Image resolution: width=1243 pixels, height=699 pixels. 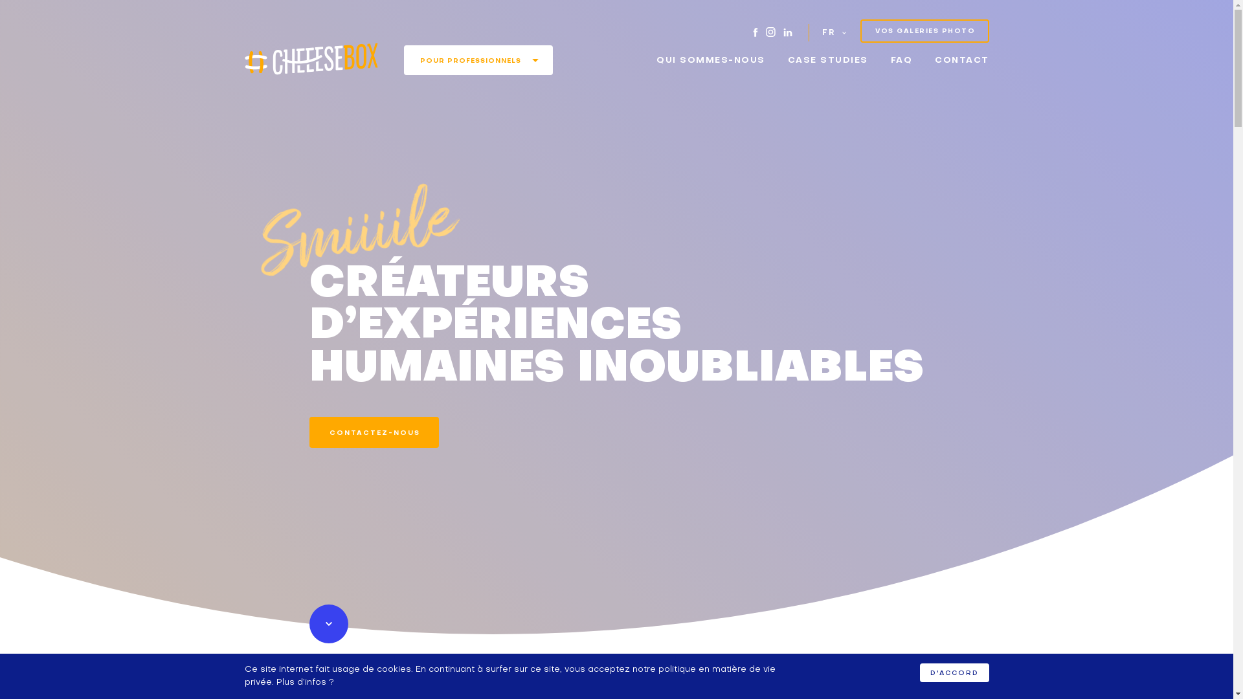 What do you see at coordinates (954, 673) in the screenshot?
I see `D'ACCORD` at bounding box center [954, 673].